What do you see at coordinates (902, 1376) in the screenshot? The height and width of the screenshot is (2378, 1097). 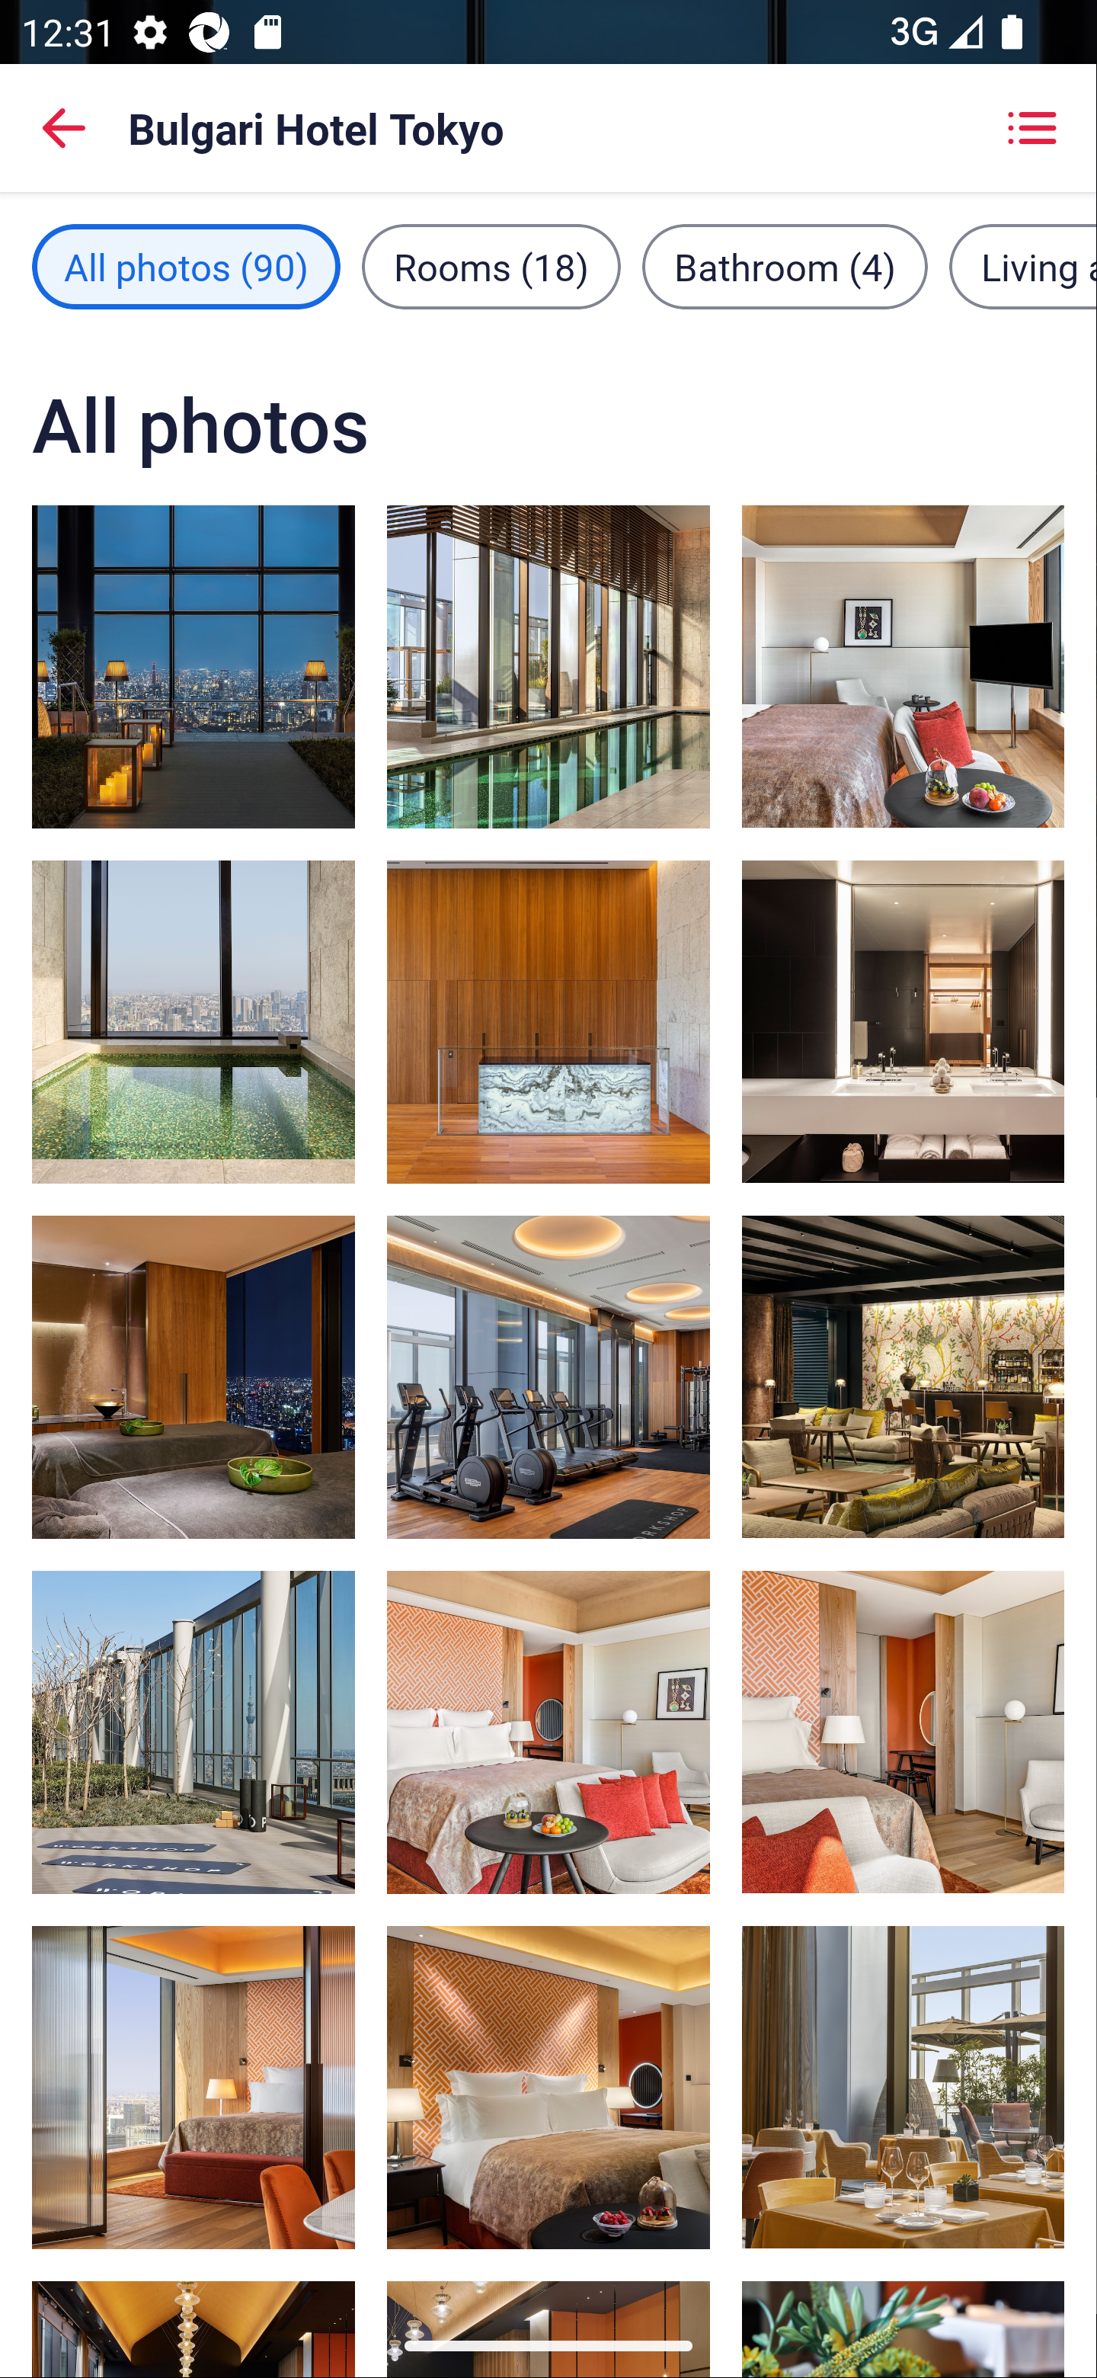 I see `Bar (on property), image` at bounding box center [902, 1376].